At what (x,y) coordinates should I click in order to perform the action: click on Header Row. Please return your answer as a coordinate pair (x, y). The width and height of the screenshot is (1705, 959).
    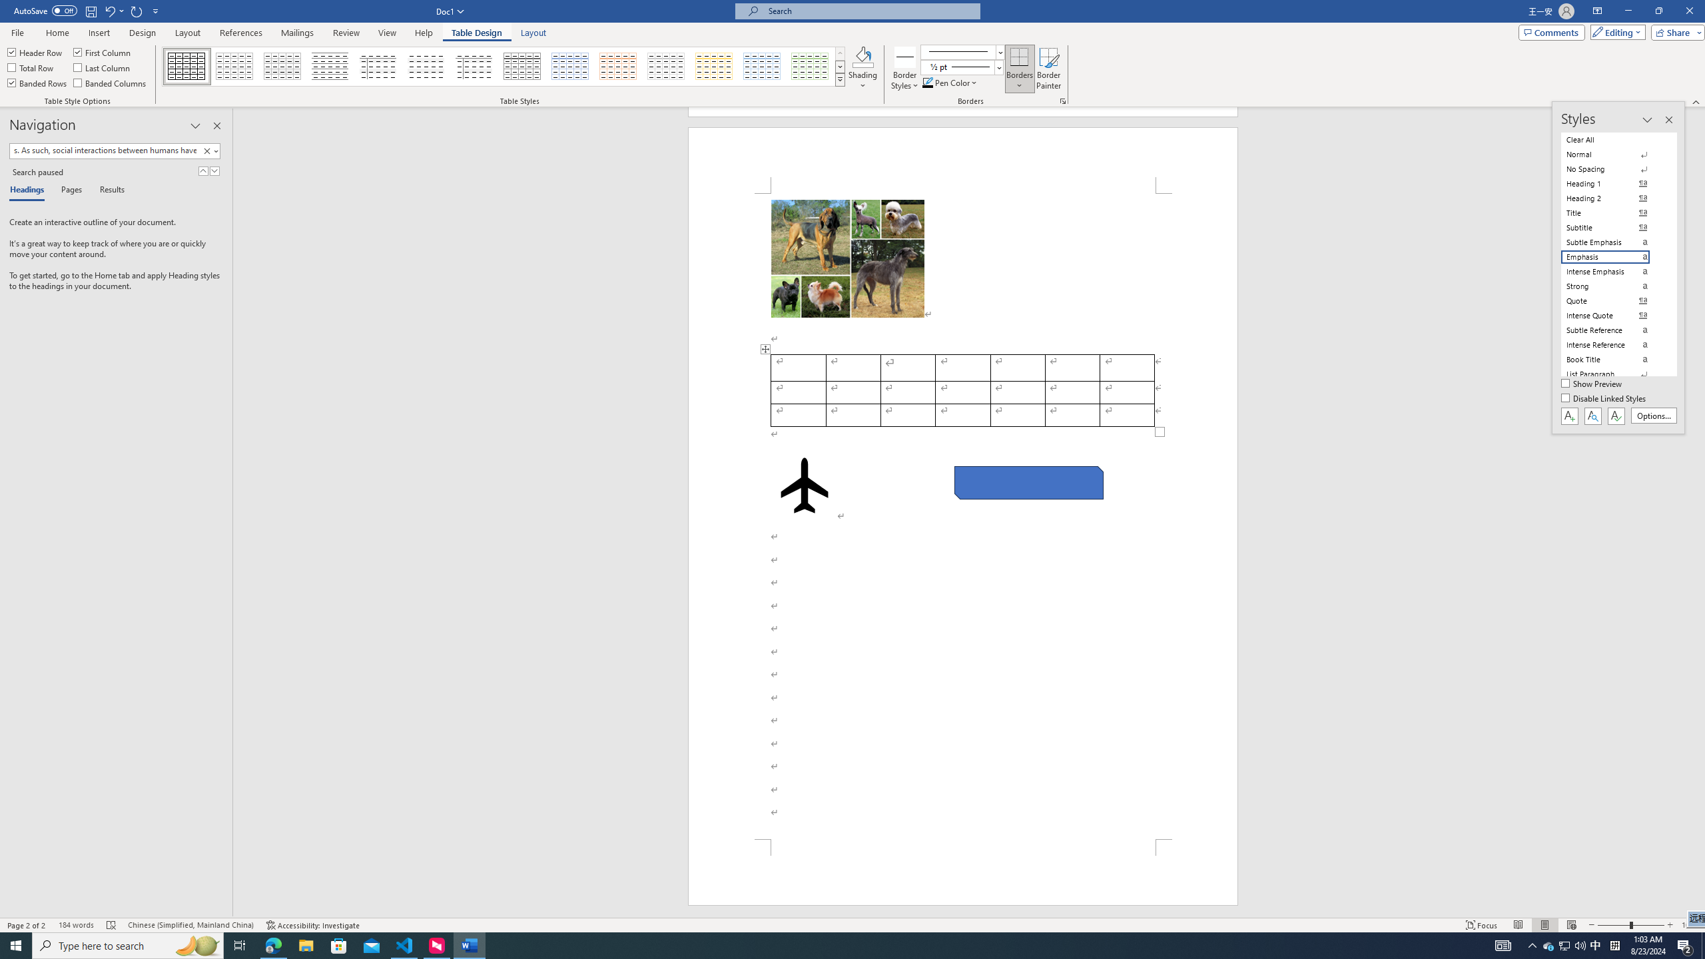
    Looking at the image, I should click on (35, 52).